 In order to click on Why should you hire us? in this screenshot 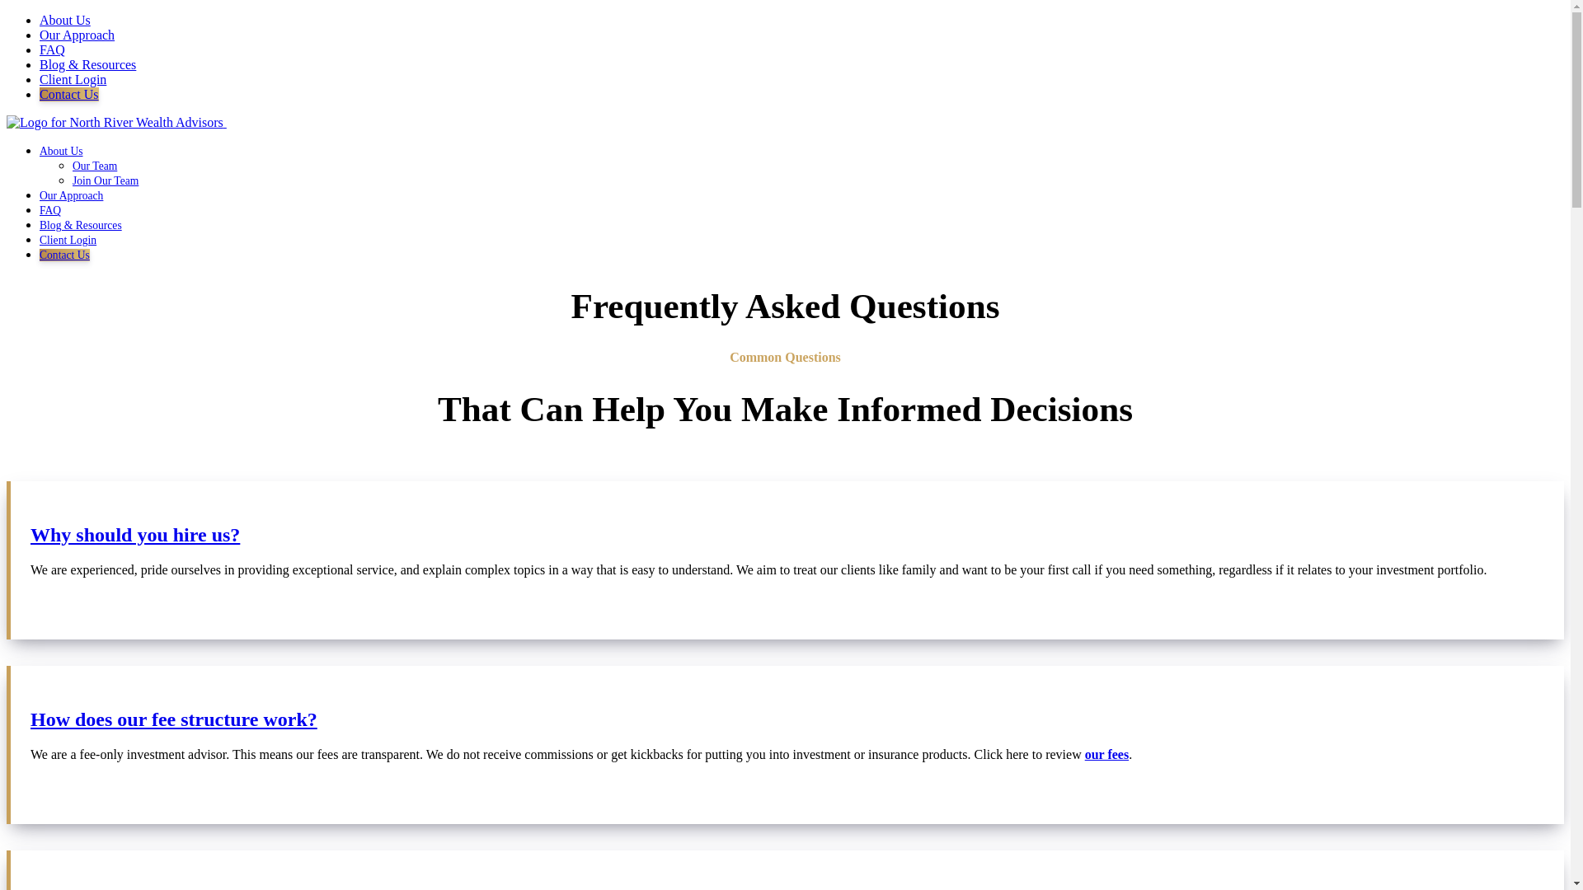, I will do `click(787, 536)`.